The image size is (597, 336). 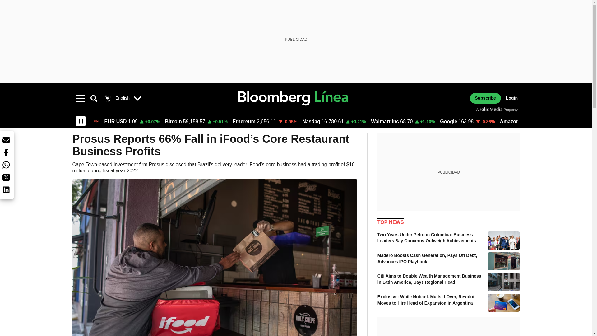 I want to click on Subscribe, so click(x=485, y=98).